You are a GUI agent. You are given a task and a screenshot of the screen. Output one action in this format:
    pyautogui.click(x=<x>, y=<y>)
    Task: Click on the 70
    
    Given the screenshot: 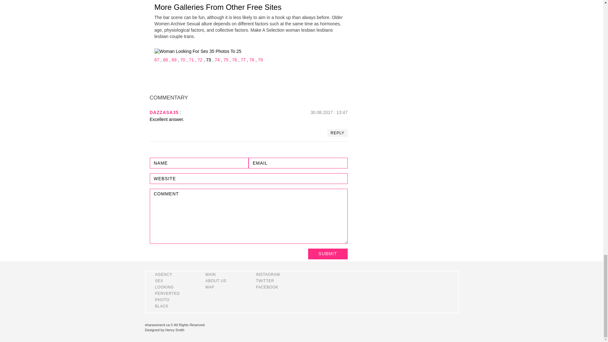 What is the action you would take?
    pyautogui.click(x=182, y=60)
    